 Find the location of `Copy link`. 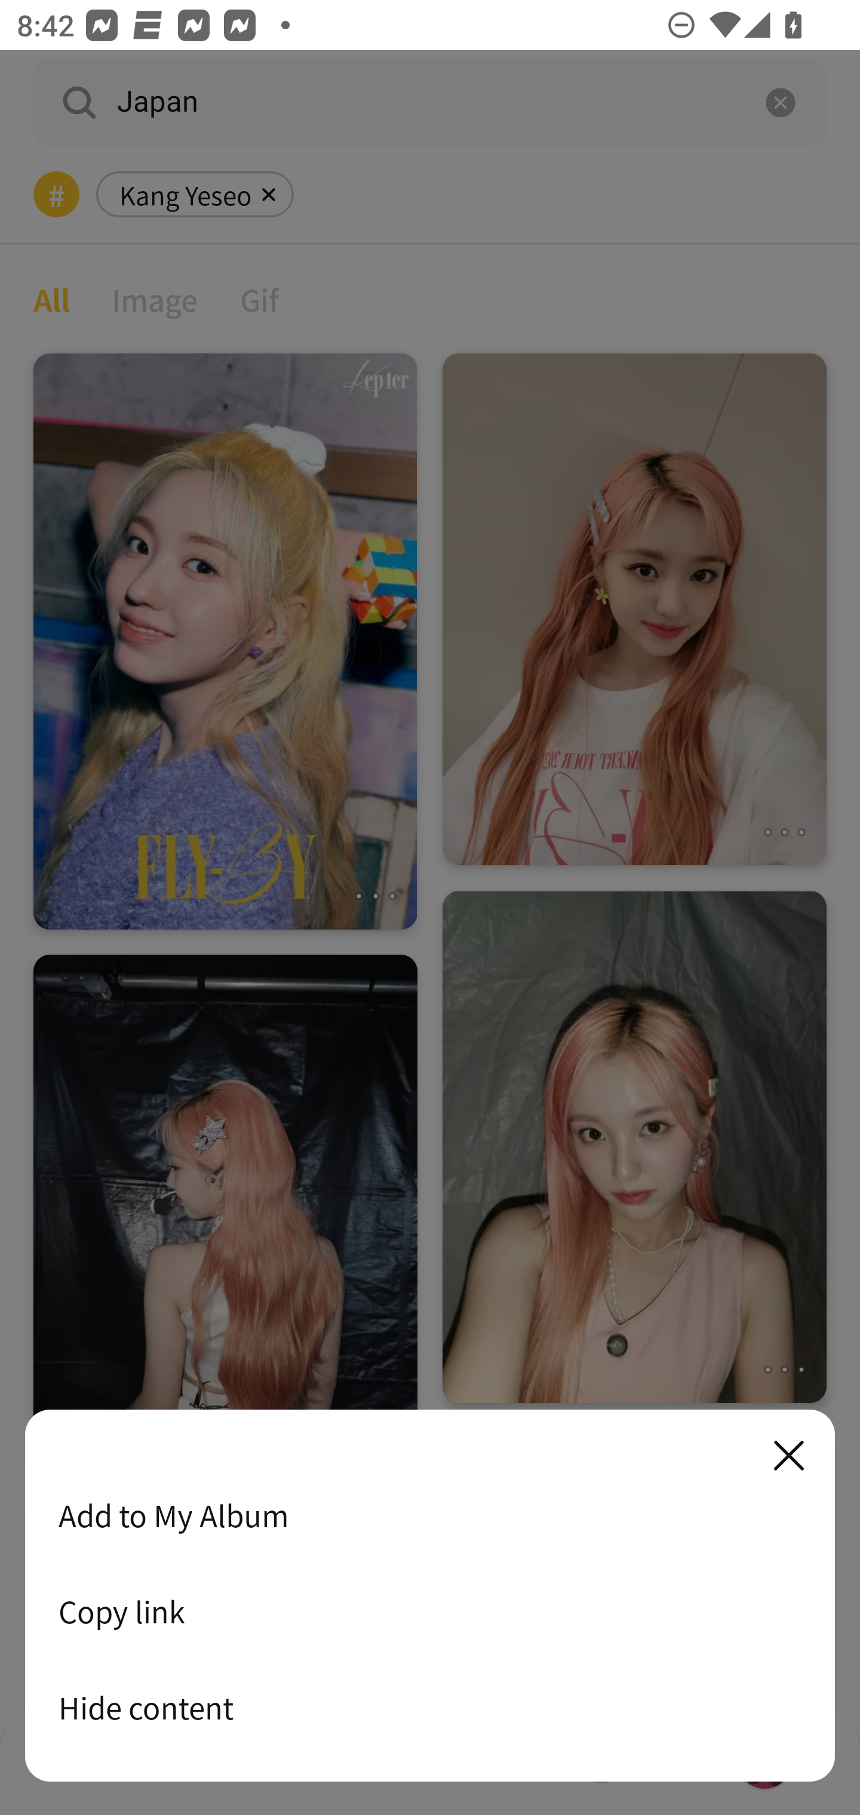

Copy link is located at coordinates (430, 1611).